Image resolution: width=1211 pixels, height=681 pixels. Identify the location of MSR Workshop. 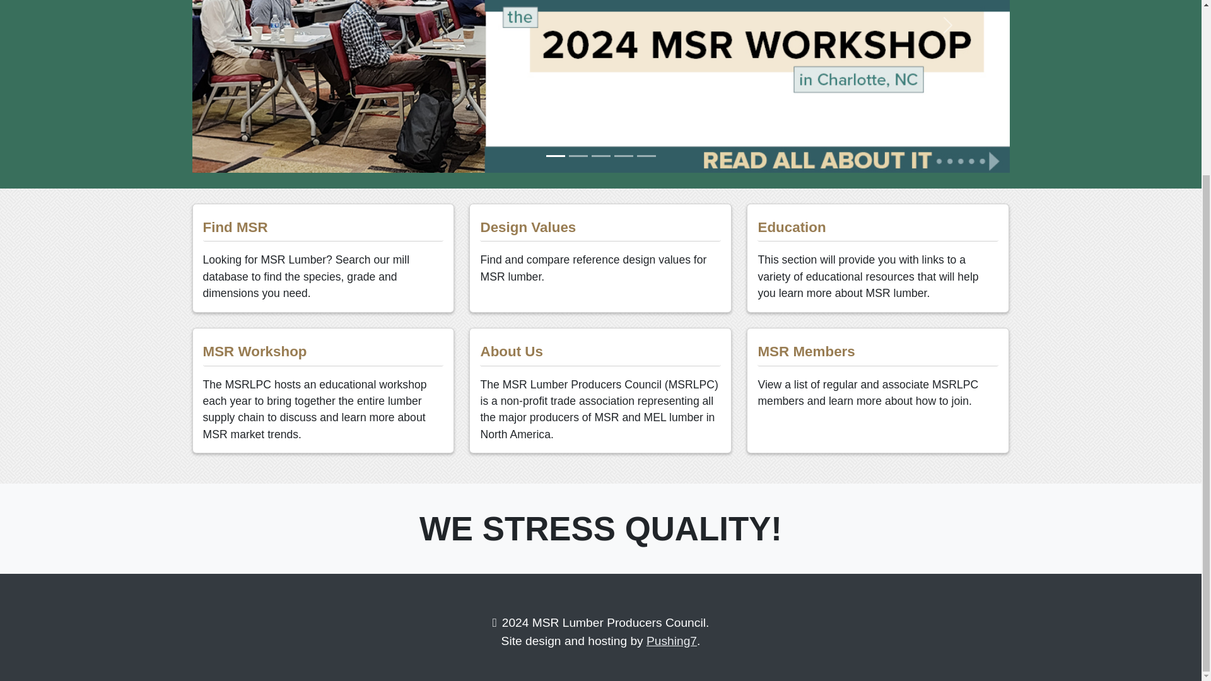
(323, 347).